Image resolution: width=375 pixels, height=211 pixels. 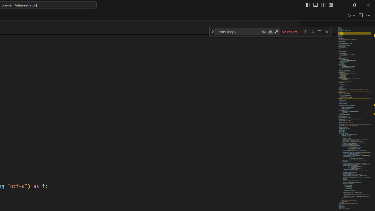 What do you see at coordinates (330, 5) in the screenshot?
I see `Customize Layout...` at bounding box center [330, 5].